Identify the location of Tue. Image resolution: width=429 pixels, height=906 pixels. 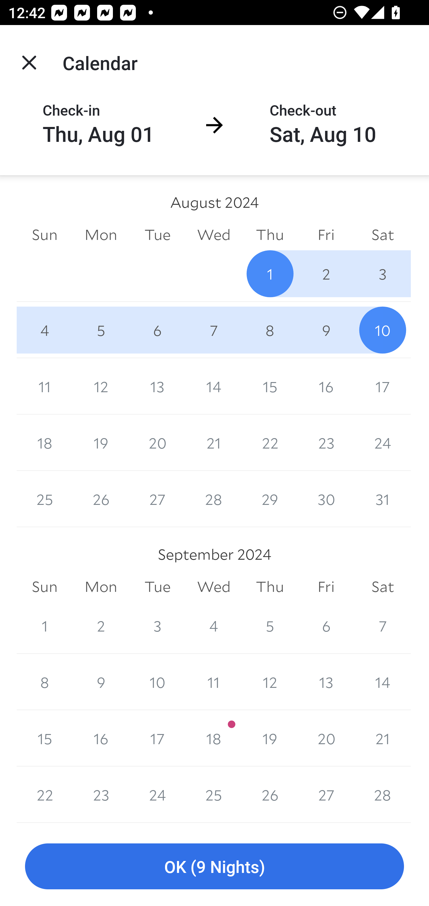
(157, 234).